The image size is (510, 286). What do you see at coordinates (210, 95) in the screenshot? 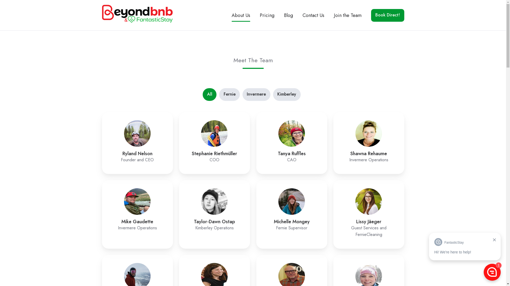
I see `All` at bounding box center [210, 95].